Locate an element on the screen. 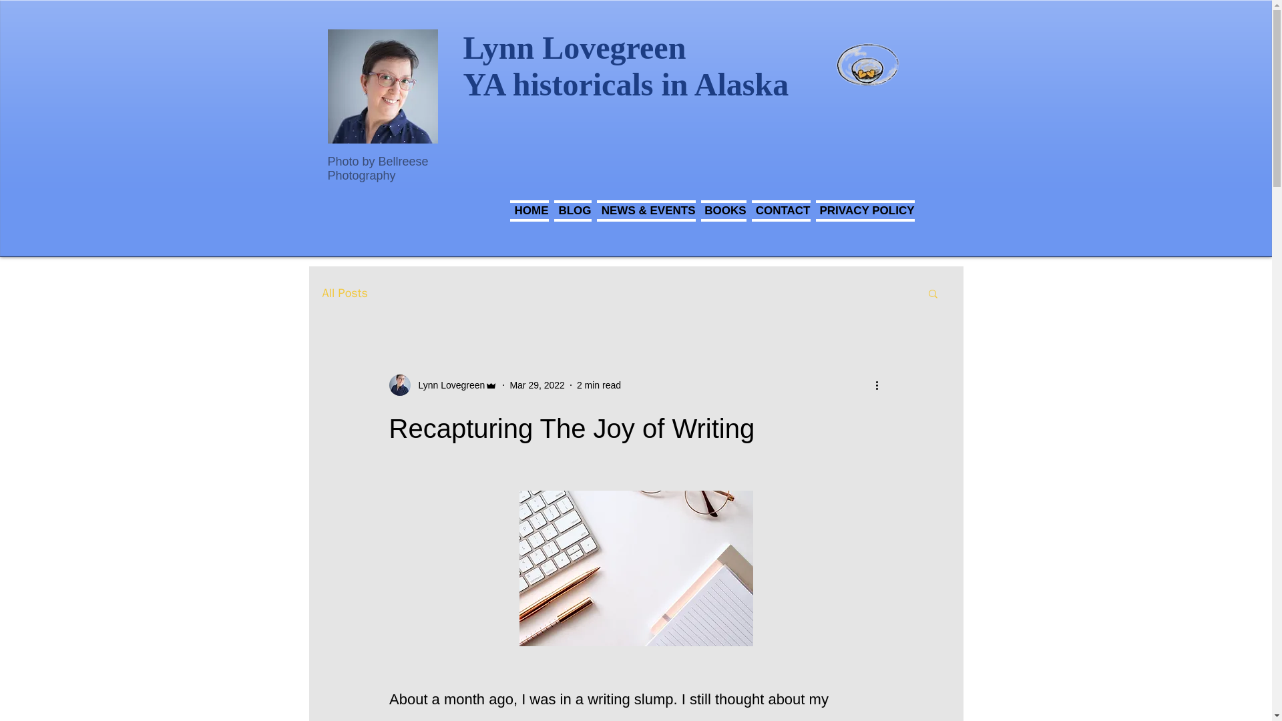  PRIVACY POLICY is located at coordinates (864, 210).